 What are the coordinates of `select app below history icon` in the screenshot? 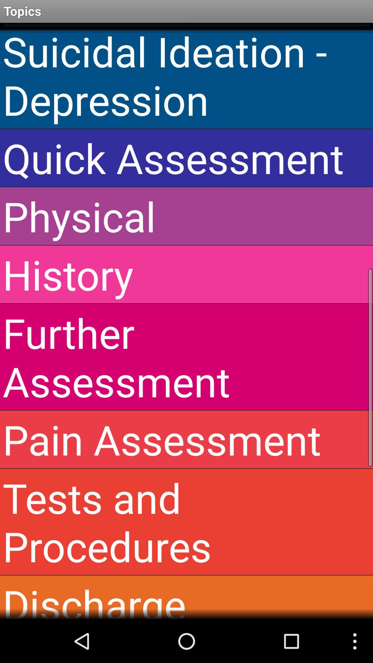 It's located at (186, 357).